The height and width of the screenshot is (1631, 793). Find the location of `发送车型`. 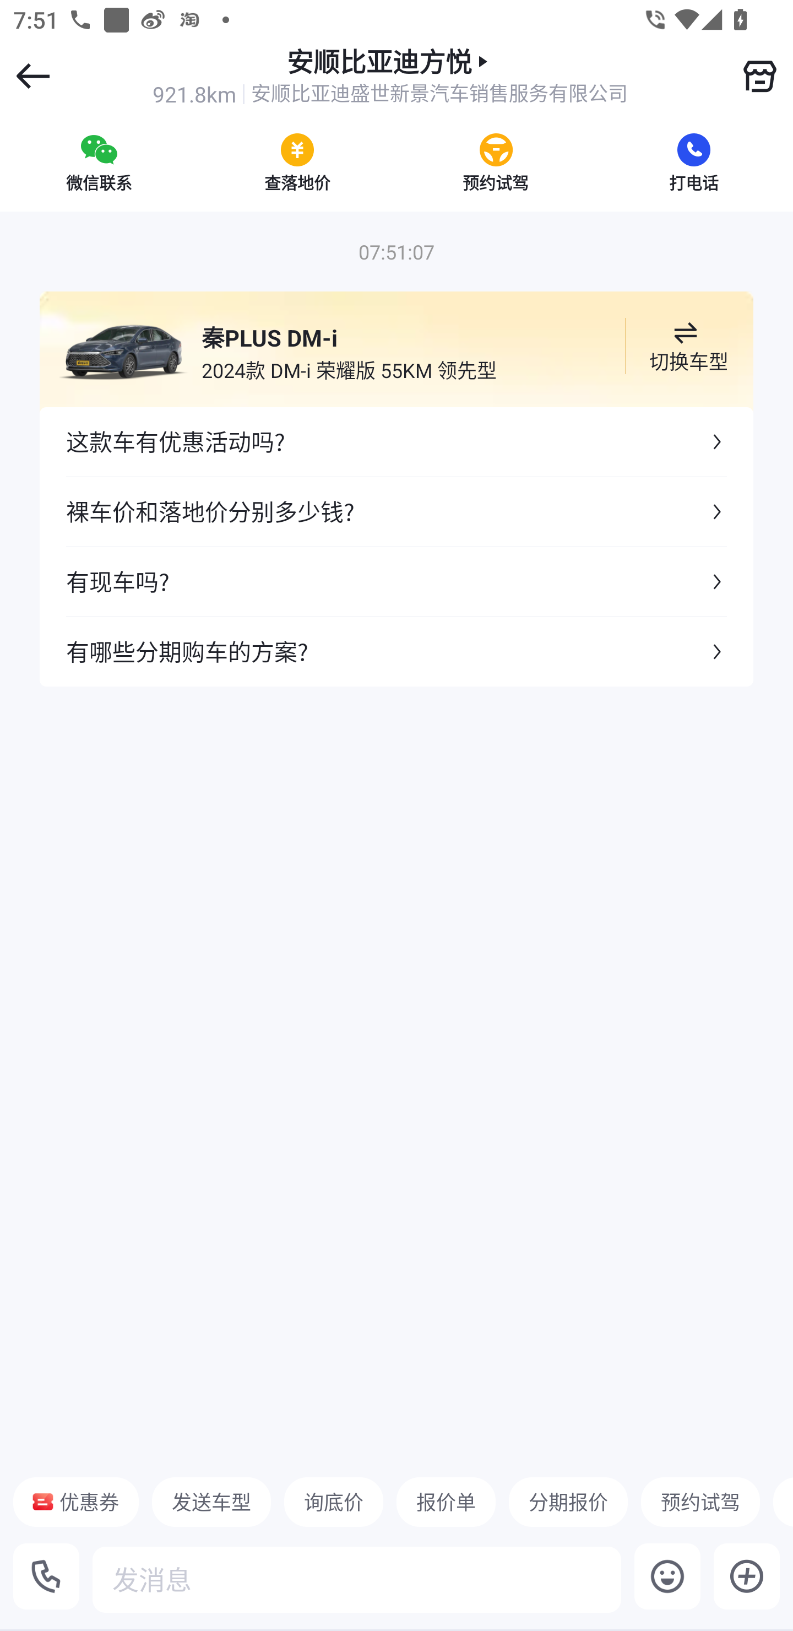

发送车型 is located at coordinates (211, 1502).